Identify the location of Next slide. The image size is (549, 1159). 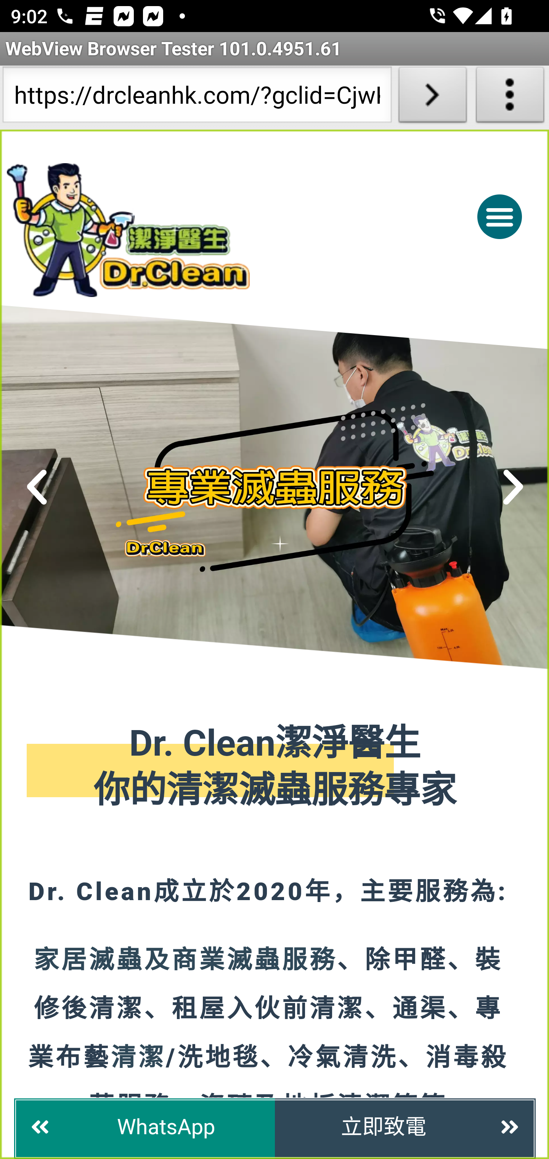
(513, 487).